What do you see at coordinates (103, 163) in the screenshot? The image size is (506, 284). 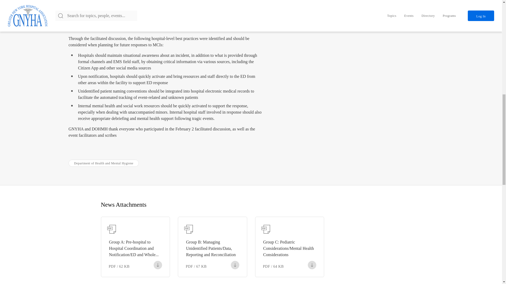 I see `Department of Health and Mental Hygiene` at bounding box center [103, 163].